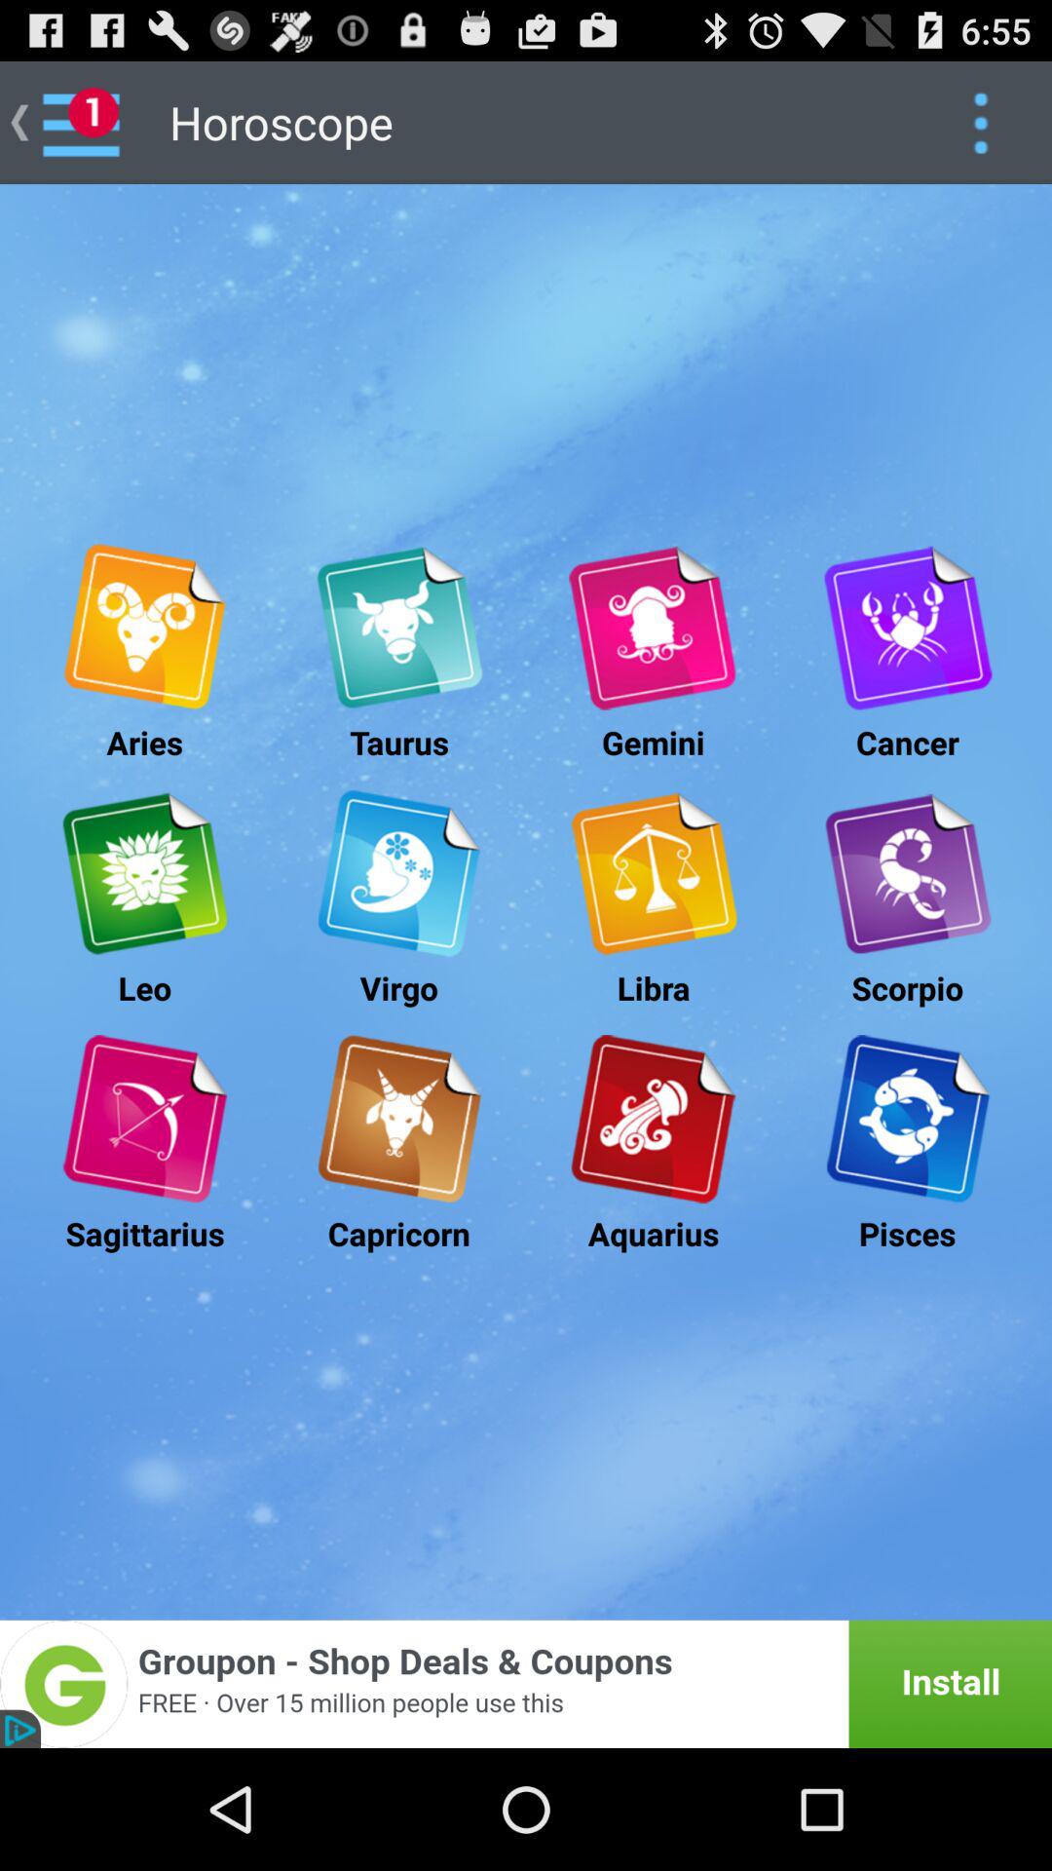 The image size is (1052, 1871). I want to click on advertisement about groupon deals coupons, so click(526, 1684).